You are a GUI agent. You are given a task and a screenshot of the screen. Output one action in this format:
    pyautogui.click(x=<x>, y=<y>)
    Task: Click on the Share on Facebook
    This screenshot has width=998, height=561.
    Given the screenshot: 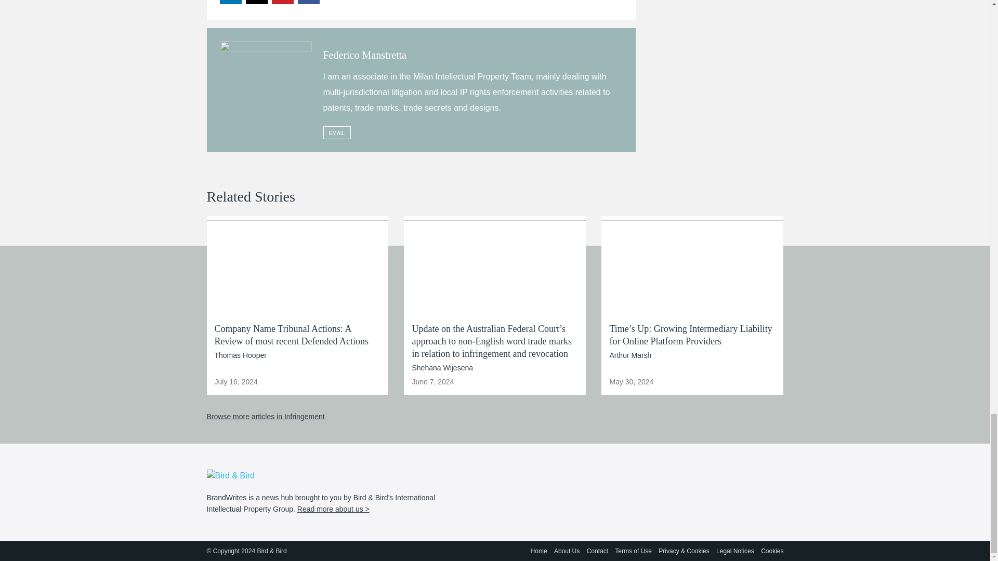 What is the action you would take?
    pyautogui.click(x=309, y=2)
    